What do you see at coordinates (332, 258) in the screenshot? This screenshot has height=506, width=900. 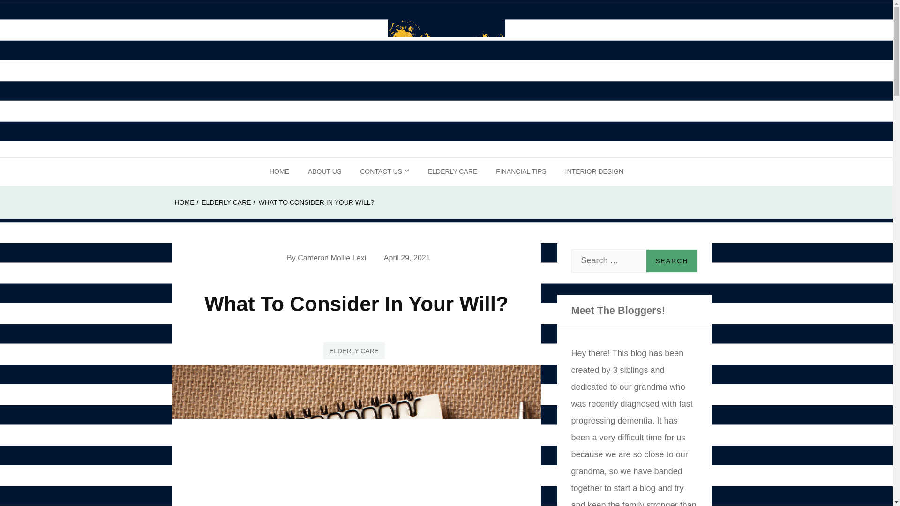 I see `Cameron.Mollie.Lexi` at bounding box center [332, 258].